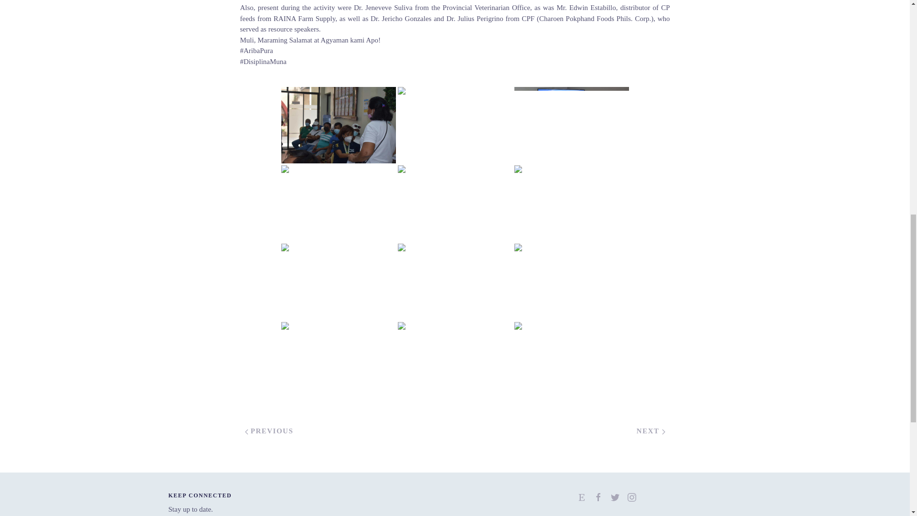  What do you see at coordinates (338, 281) in the screenshot?
I see `12` at bounding box center [338, 281].